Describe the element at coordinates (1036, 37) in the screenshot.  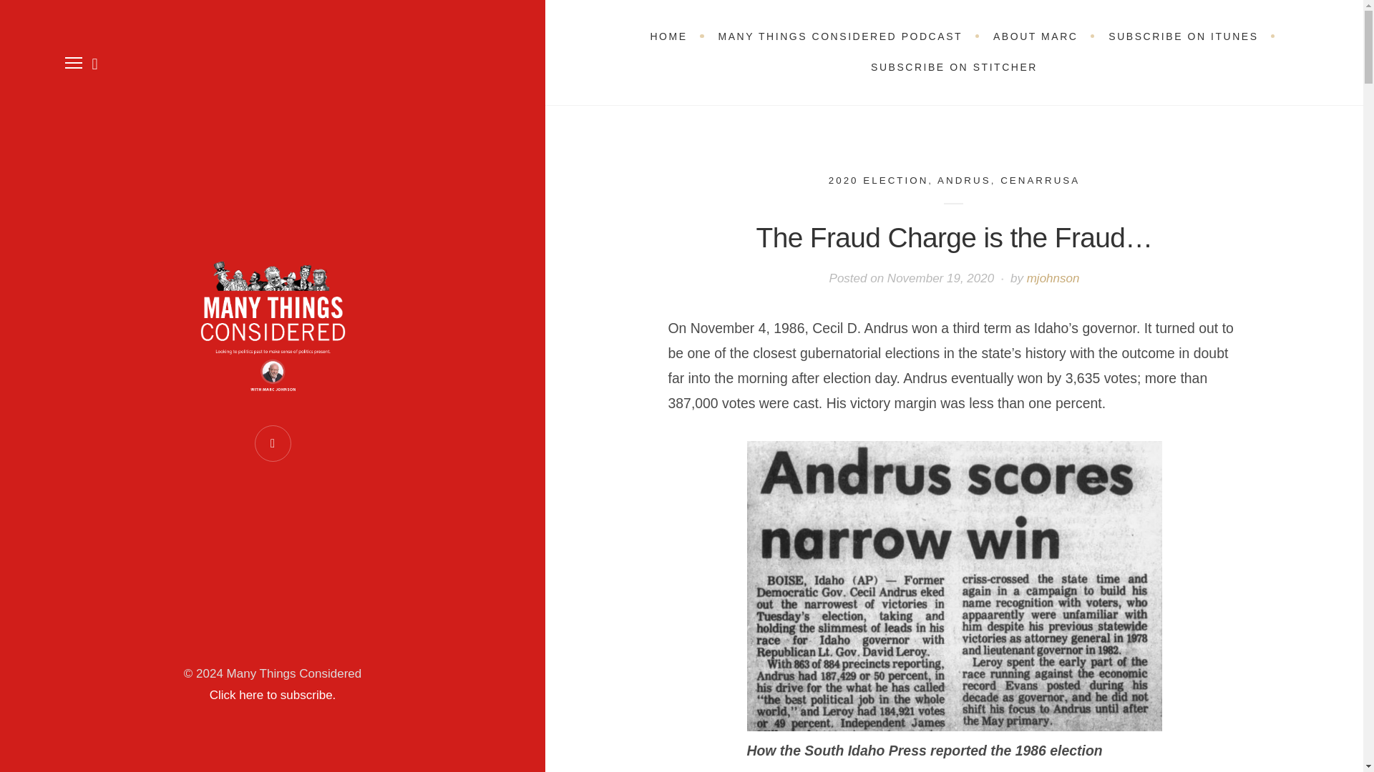
I see `ABOUT MARC` at that location.